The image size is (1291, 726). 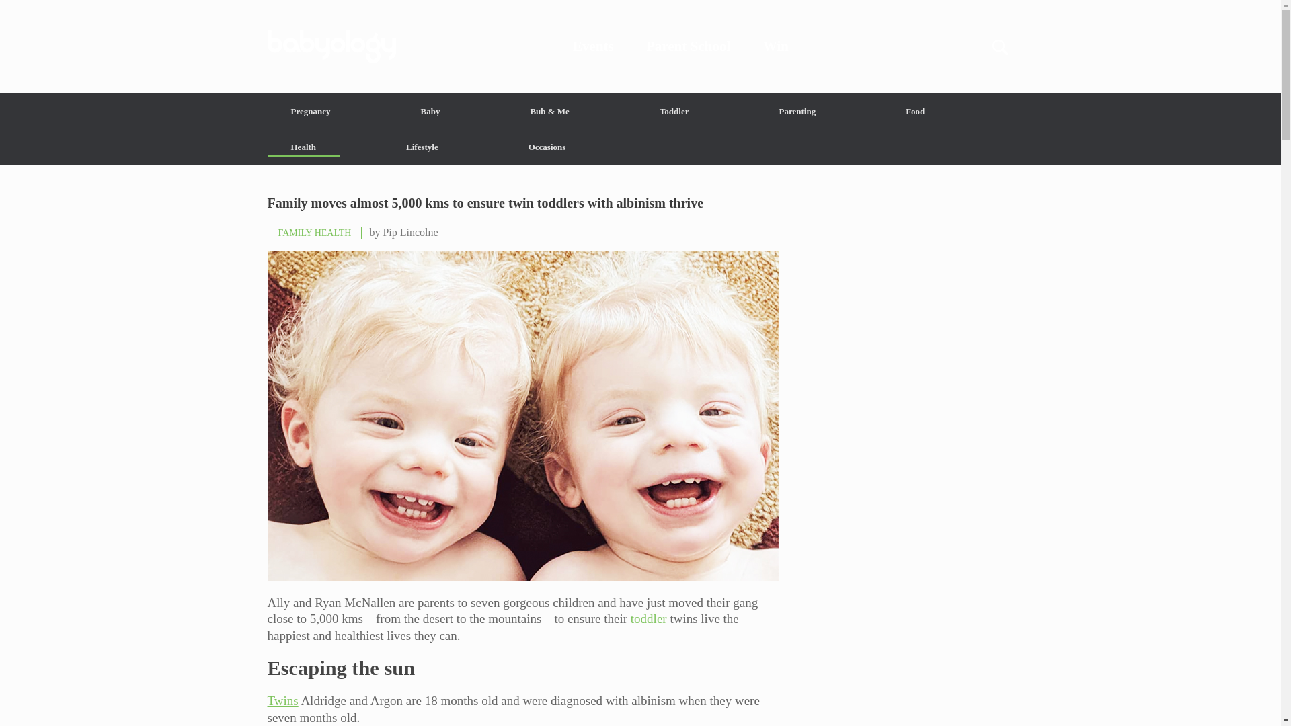 What do you see at coordinates (282, 700) in the screenshot?
I see `Twins` at bounding box center [282, 700].